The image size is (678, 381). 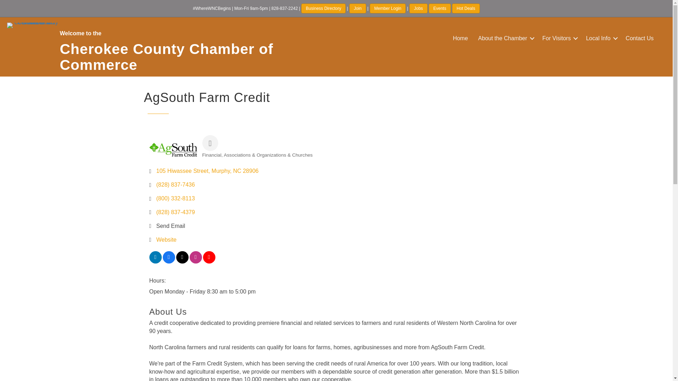 What do you see at coordinates (388, 8) in the screenshot?
I see `Member Login` at bounding box center [388, 8].